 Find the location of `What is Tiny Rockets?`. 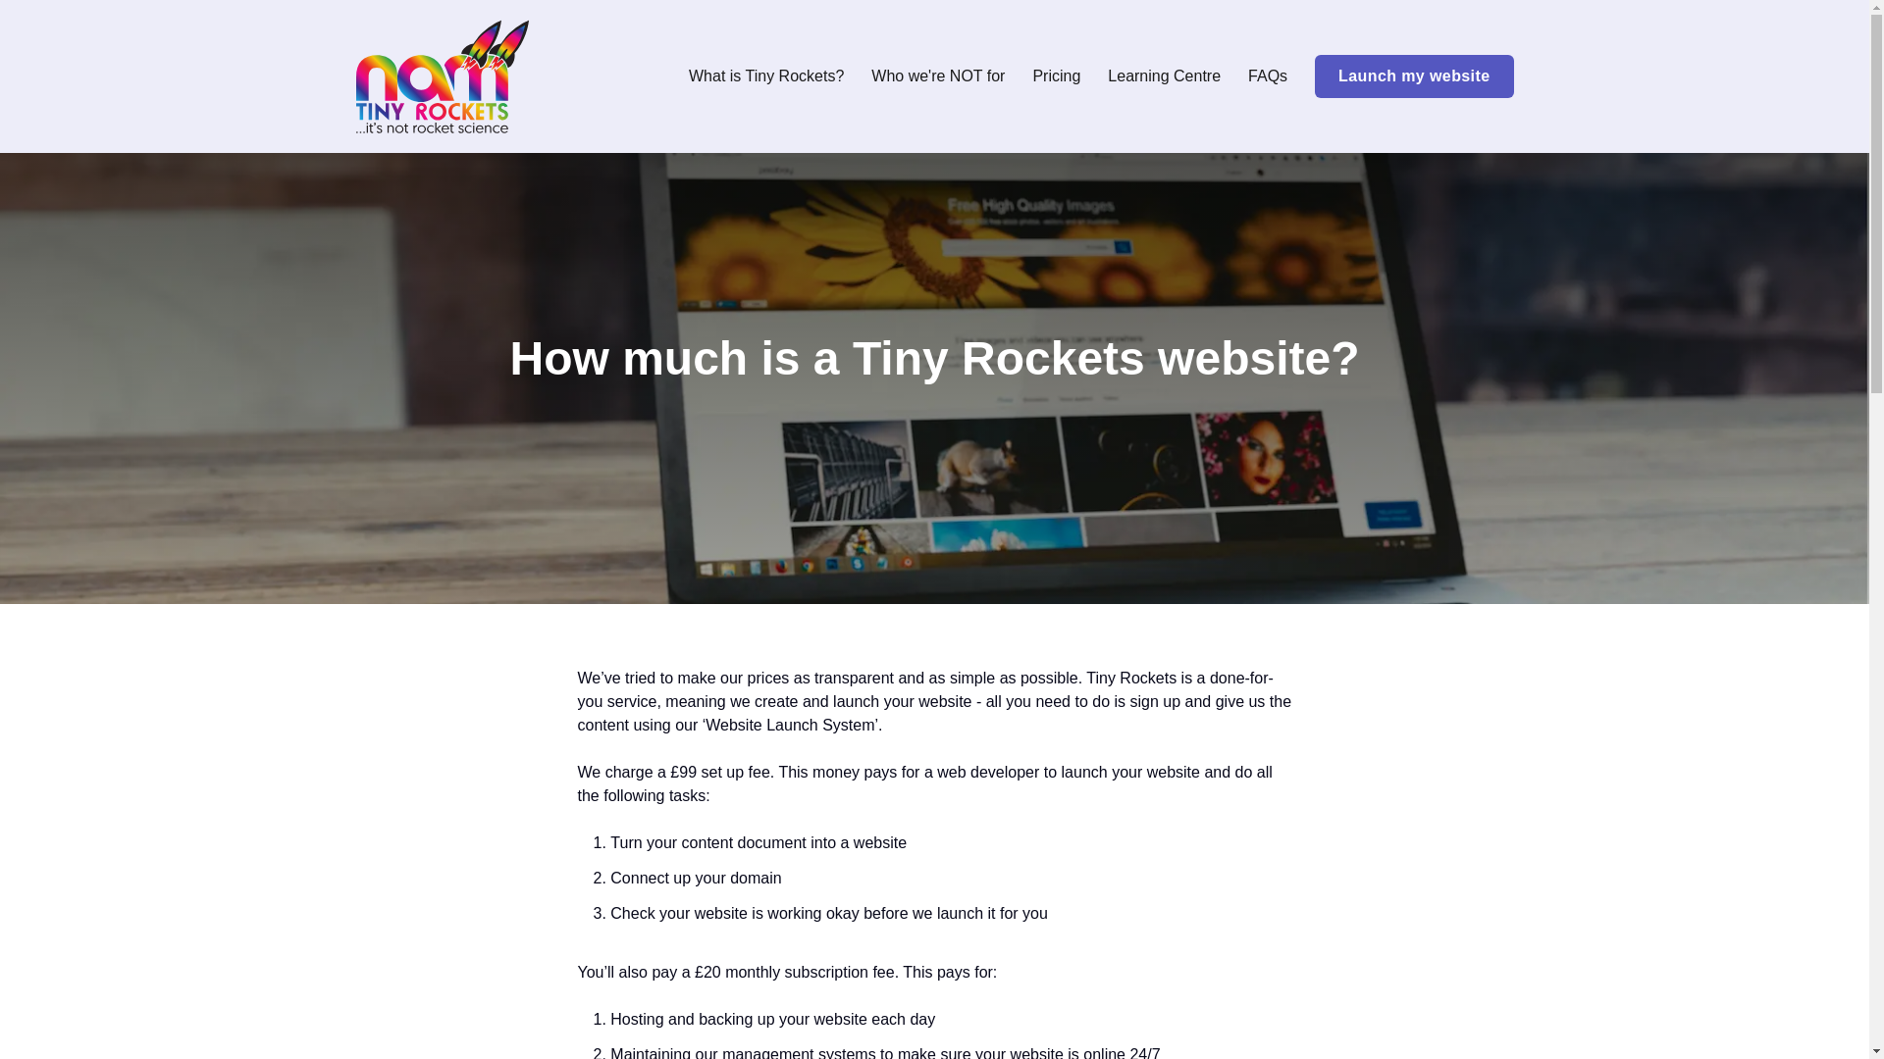

What is Tiny Rockets? is located at coordinates (766, 76).